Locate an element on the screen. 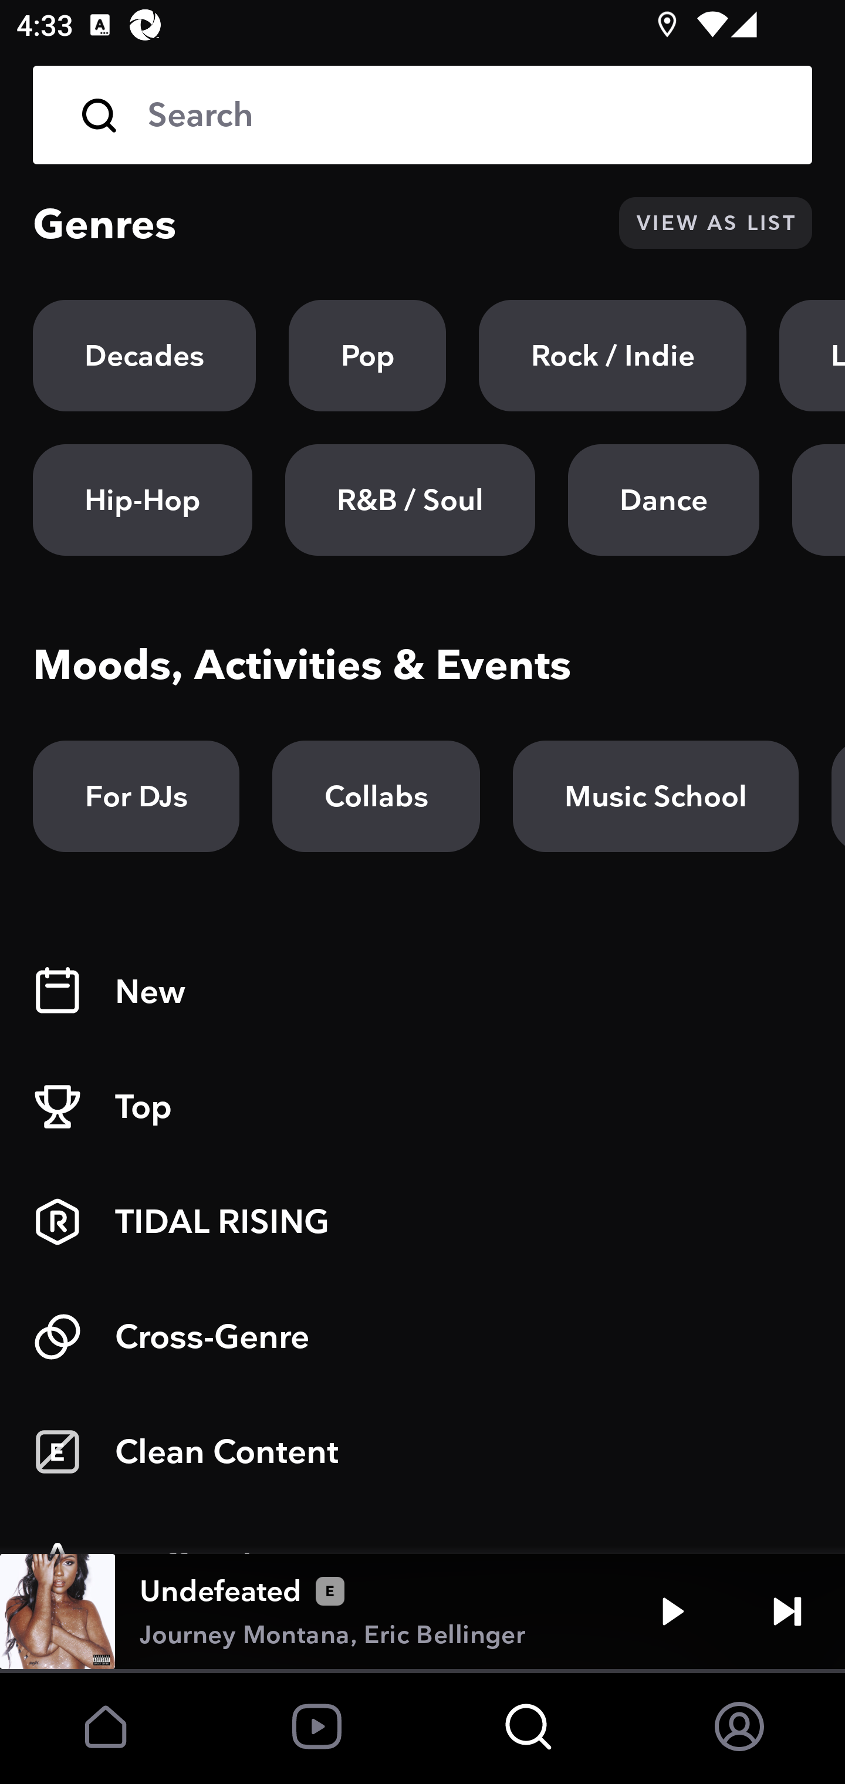  Clean Content is located at coordinates (422, 1452).